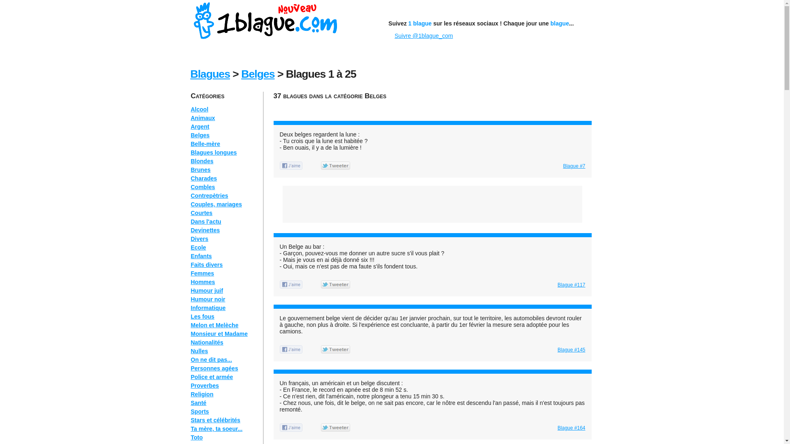 Image resolution: width=790 pixels, height=444 pixels. I want to click on Toto, so click(197, 437).